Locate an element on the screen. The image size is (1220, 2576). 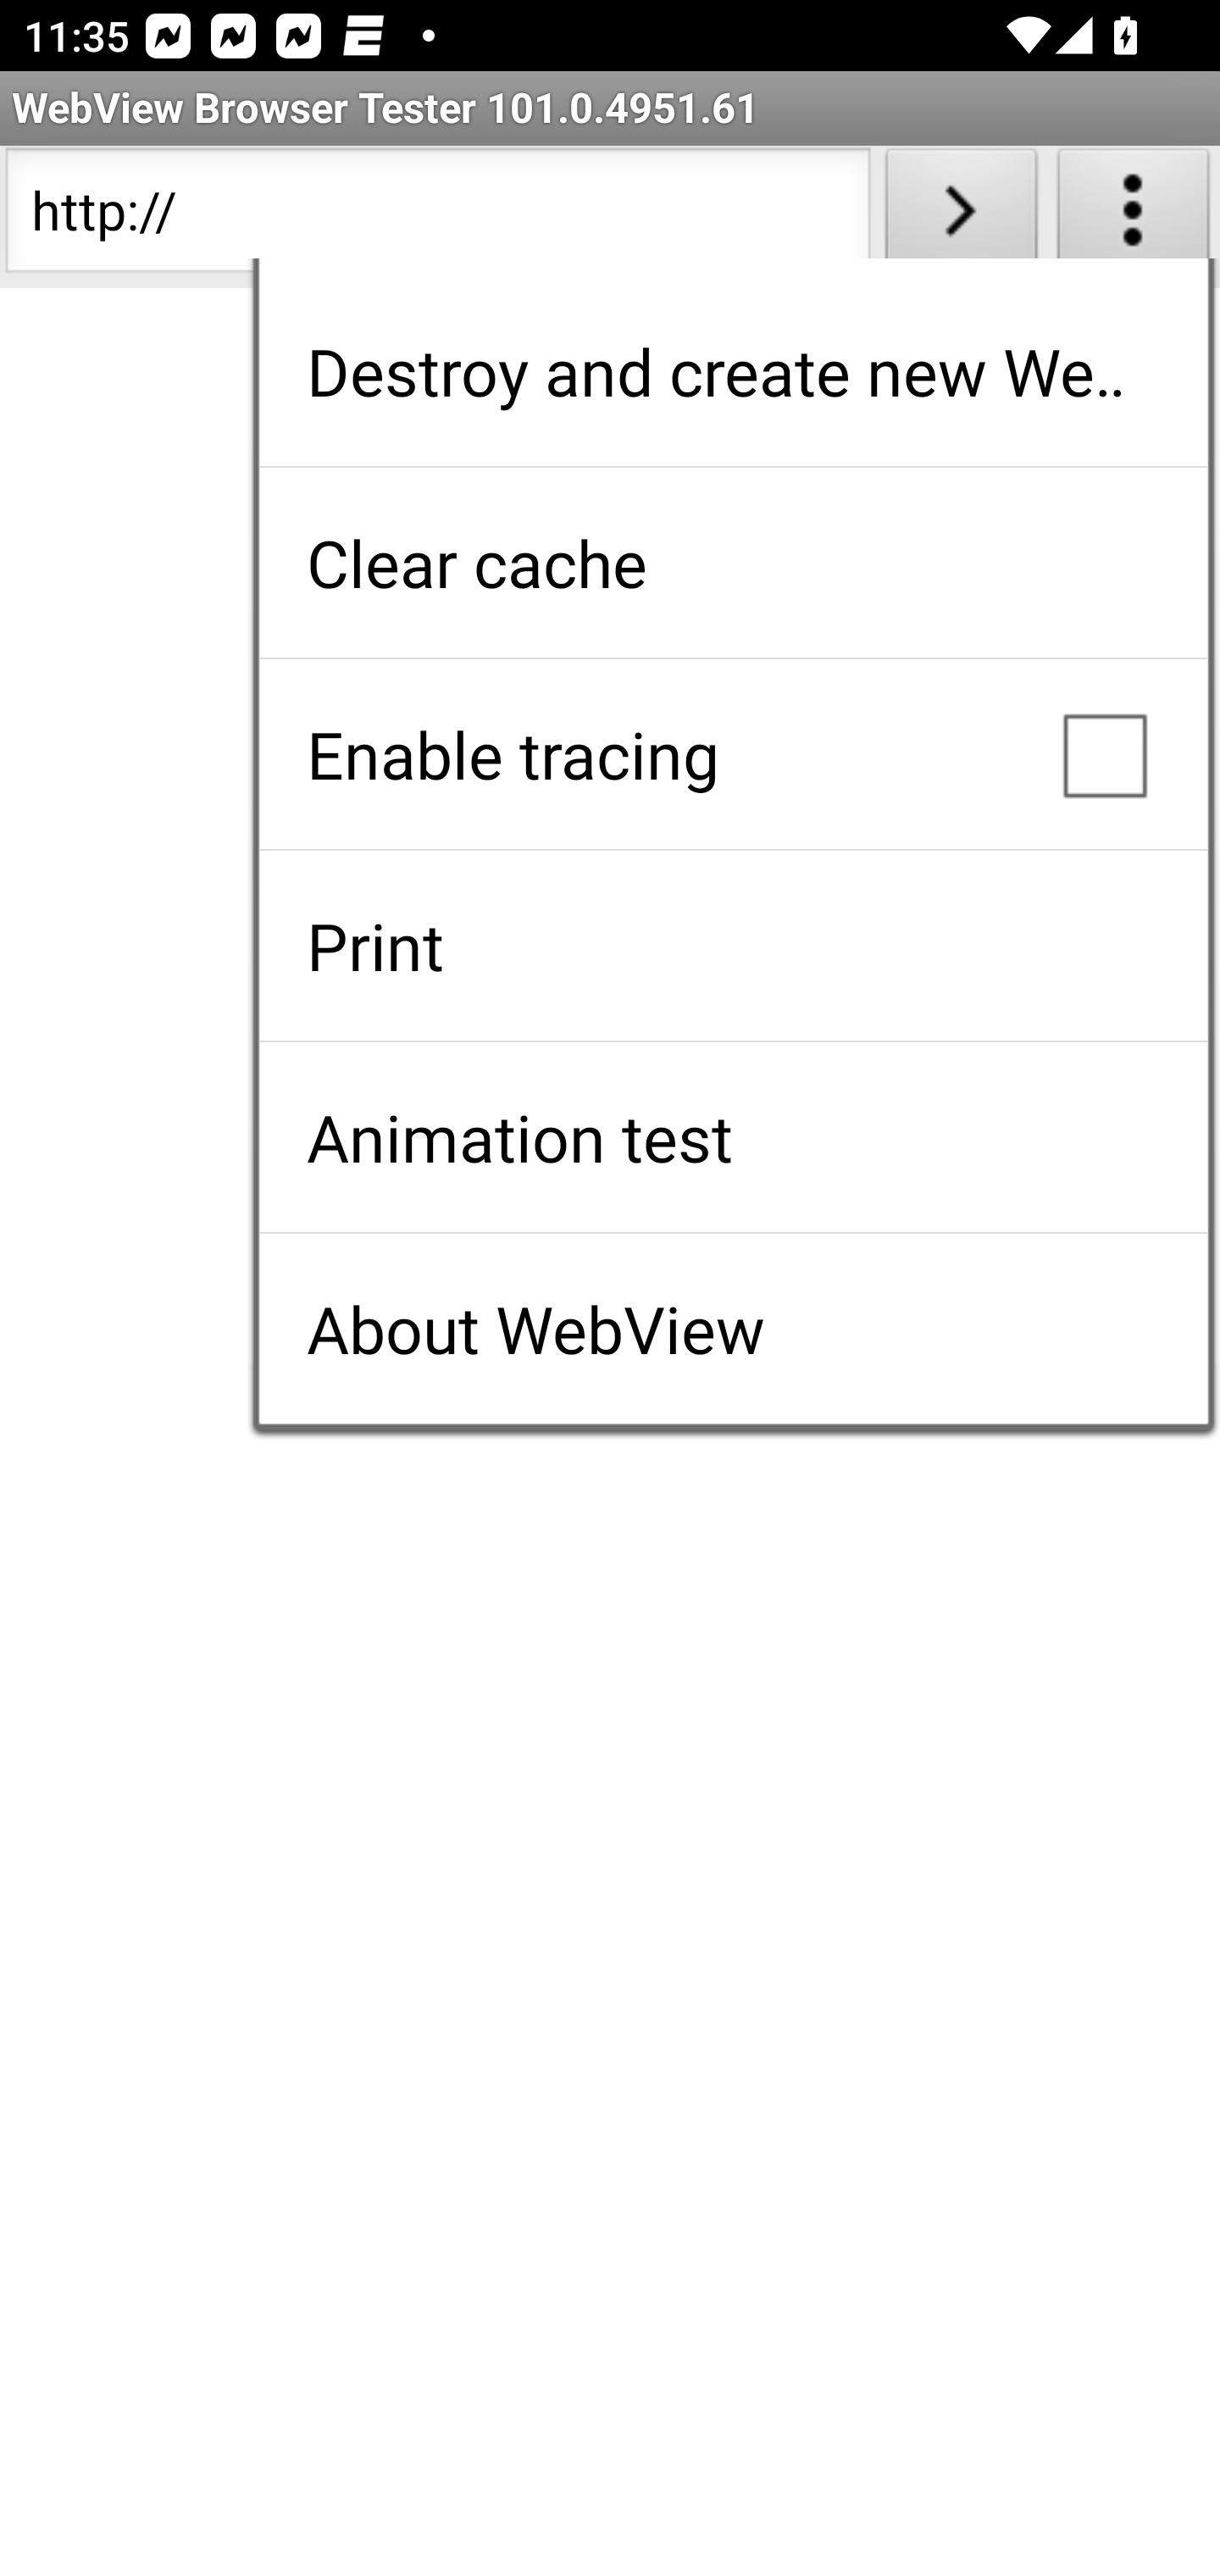
Clear cache is located at coordinates (733, 563).